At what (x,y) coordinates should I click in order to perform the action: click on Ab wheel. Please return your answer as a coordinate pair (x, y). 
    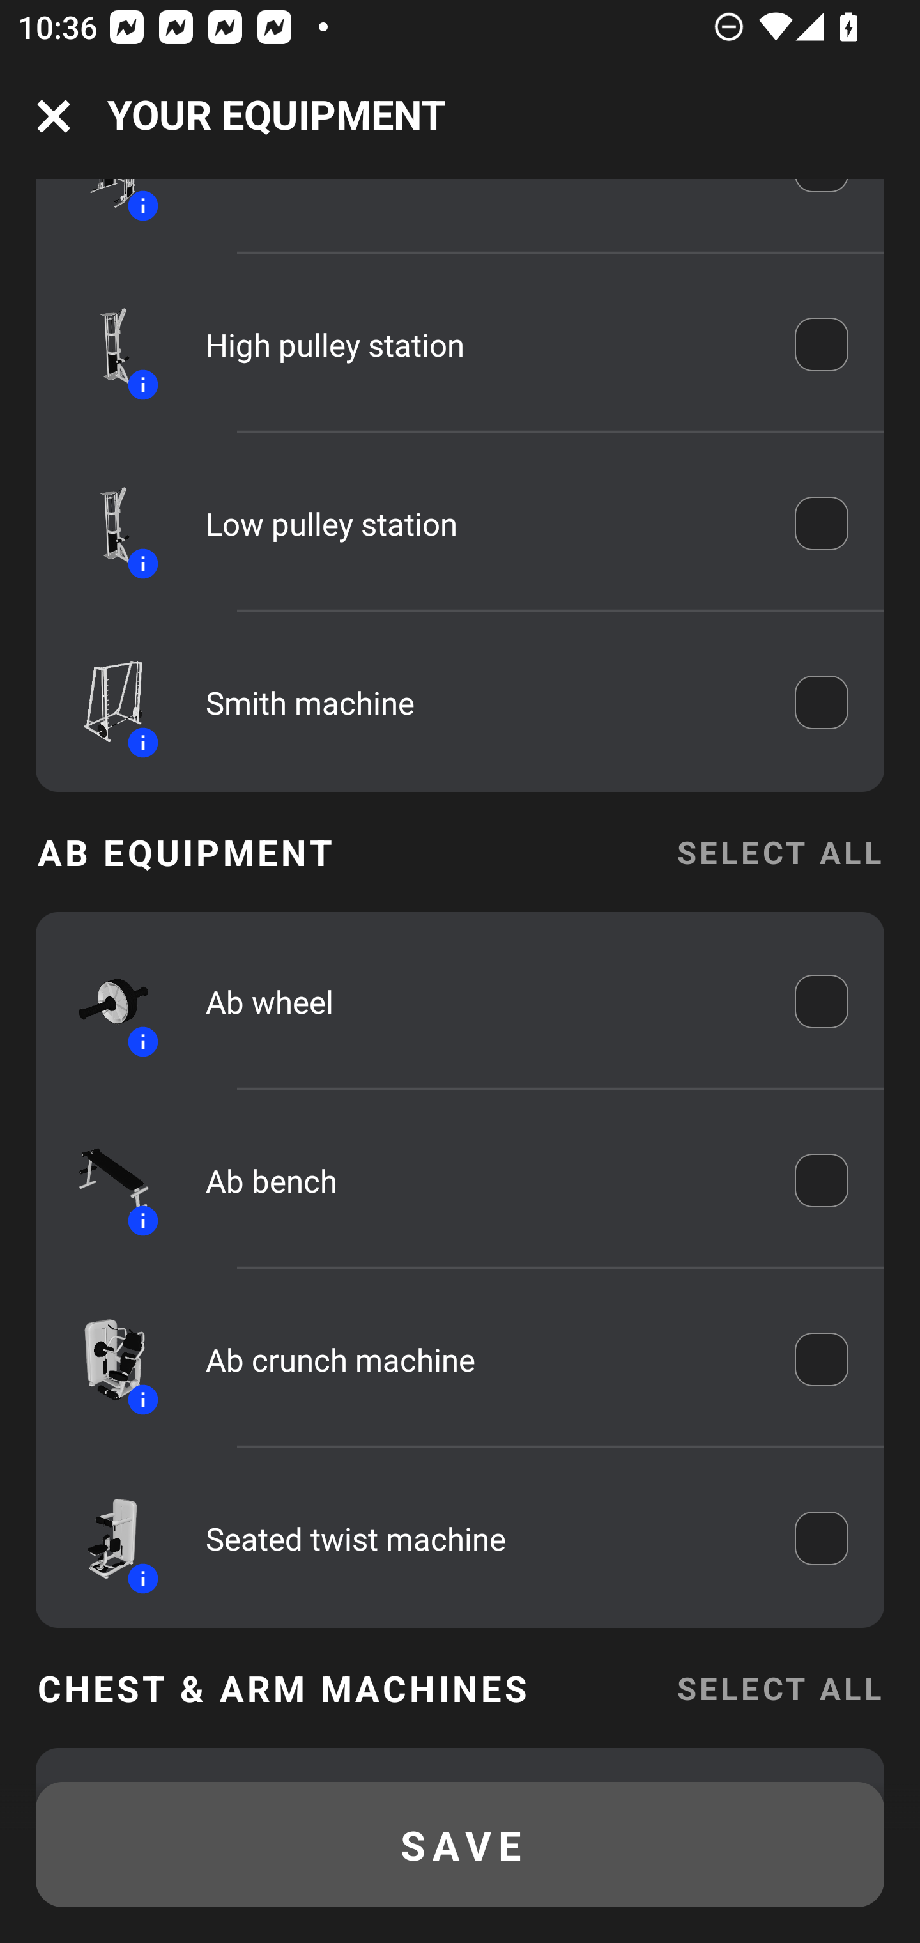
    Looking at the image, I should click on (482, 1001).